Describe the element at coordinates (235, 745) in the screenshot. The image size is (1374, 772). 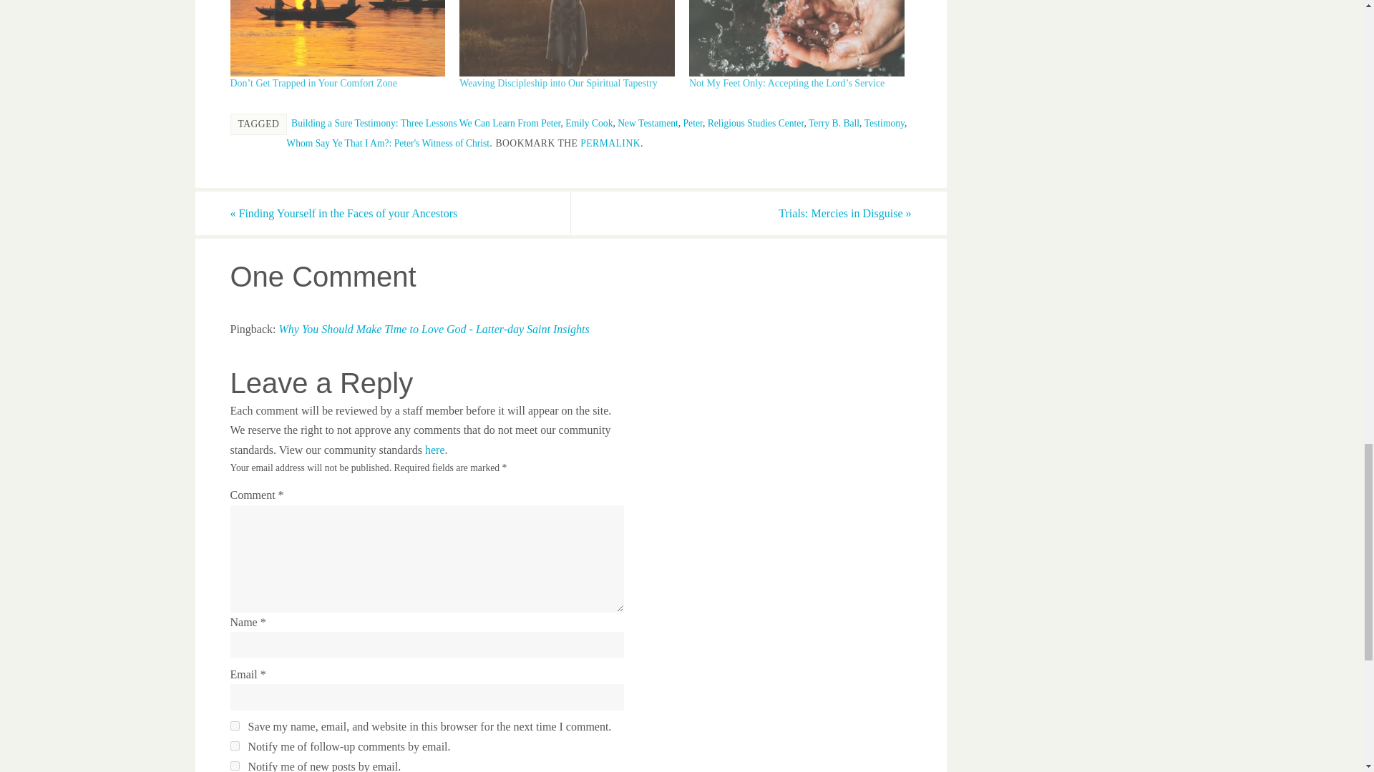
I see `subscribe` at that location.